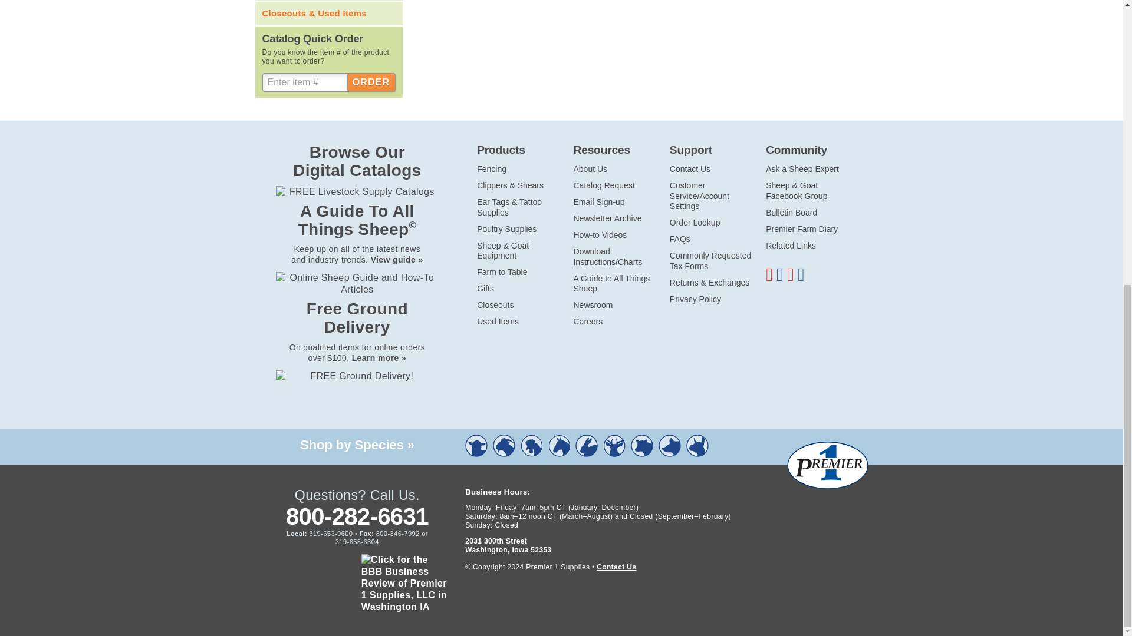 The height and width of the screenshot is (636, 1132). What do you see at coordinates (371, 82) in the screenshot?
I see `ORDER` at bounding box center [371, 82].